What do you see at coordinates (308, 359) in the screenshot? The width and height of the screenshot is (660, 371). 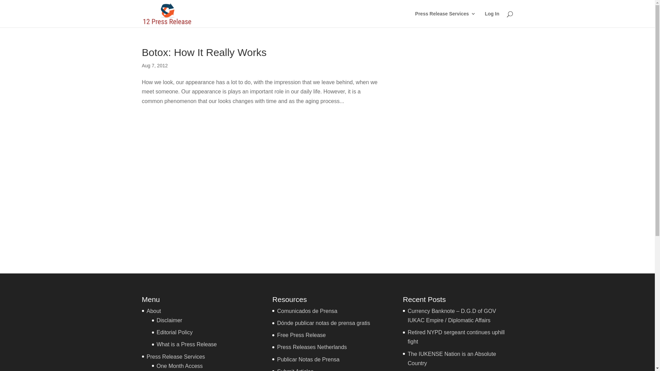 I see `Publicar Notas de Prensa` at bounding box center [308, 359].